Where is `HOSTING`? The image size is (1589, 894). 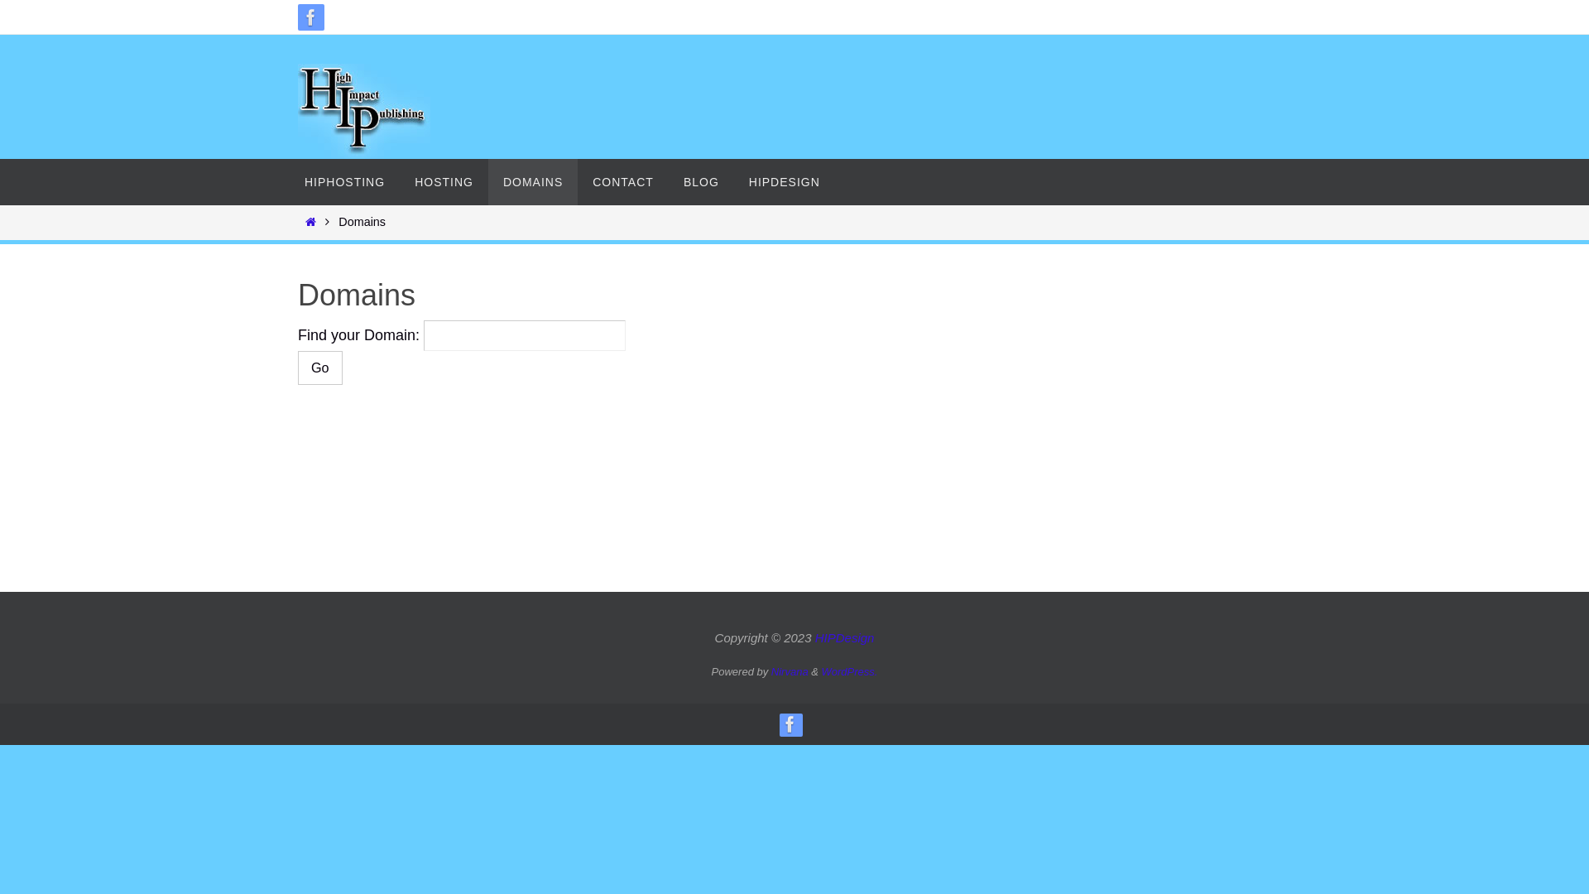 HOSTING is located at coordinates (444, 182).